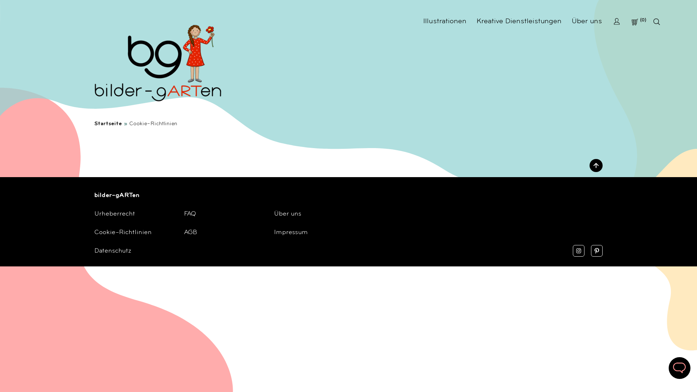  What do you see at coordinates (658, 22) in the screenshot?
I see `Search` at bounding box center [658, 22].